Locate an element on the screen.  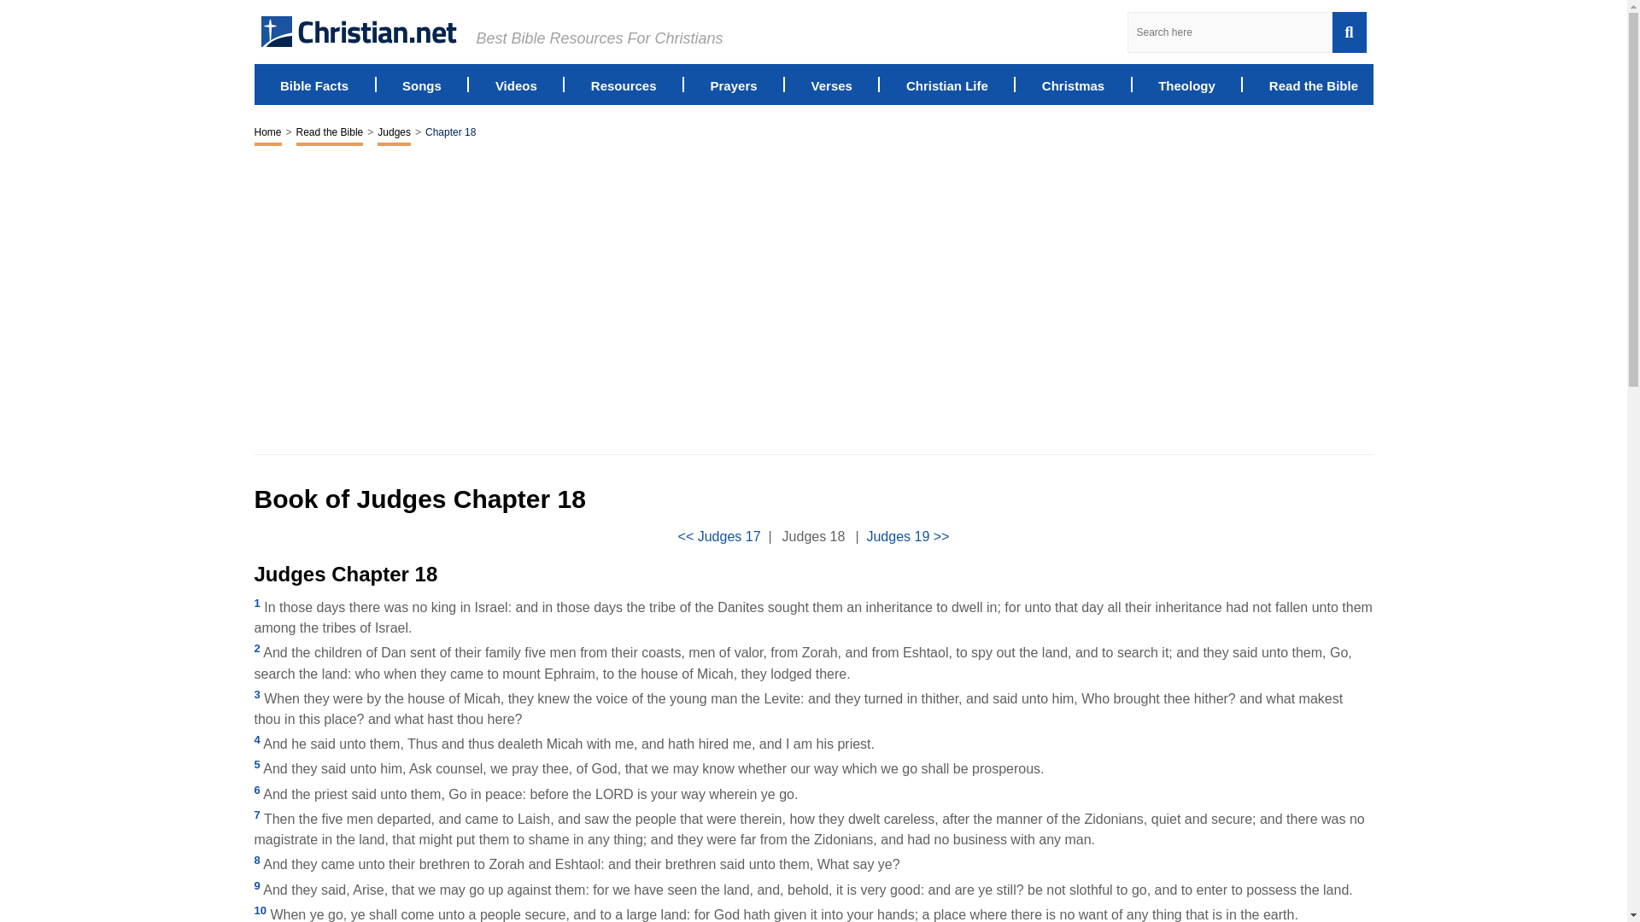
Judges Chapter 19 is located at coordinates (907, 536).